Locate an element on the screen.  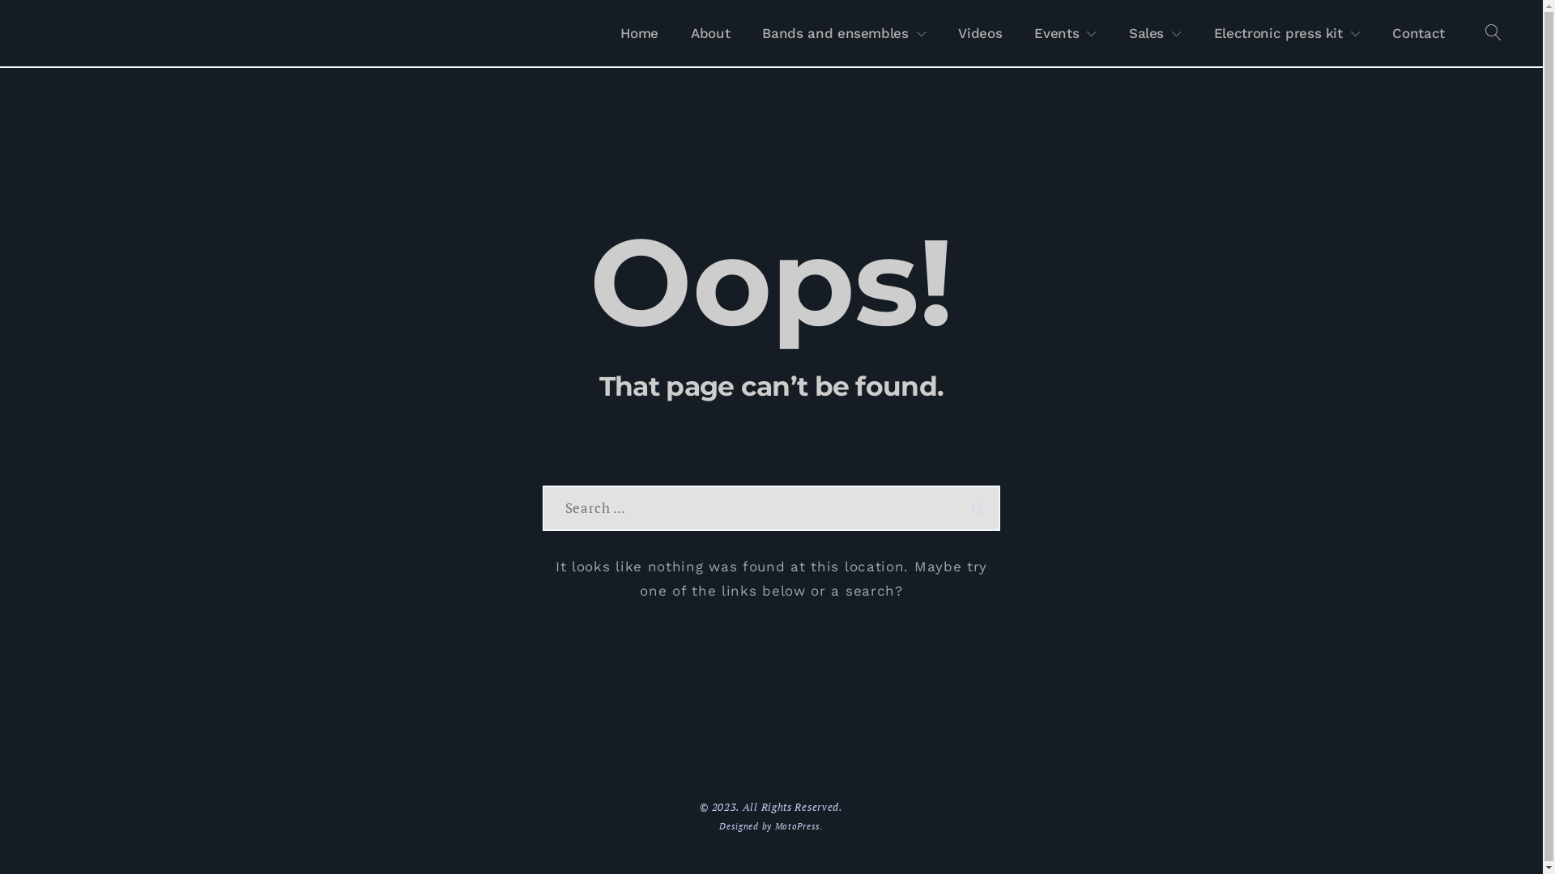
Electronic press kit is located at coordinates (1288, 33).